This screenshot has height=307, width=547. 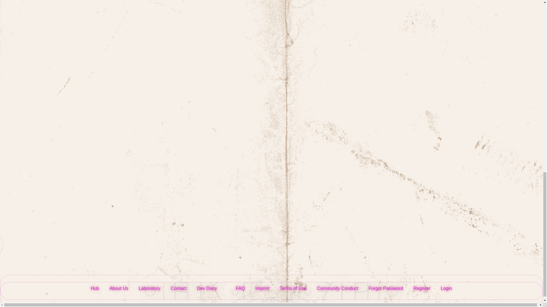 I want to click on Laboratory, so click(x=150, y=288).